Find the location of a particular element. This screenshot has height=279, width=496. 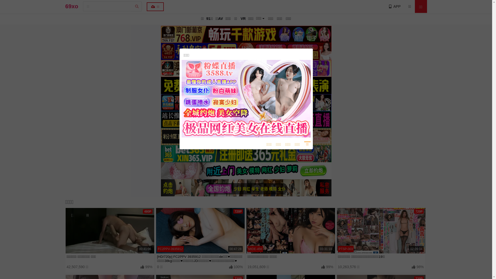

00:47:28
720P
FC2PPV-3935912 is located at coordinates (200, 231).